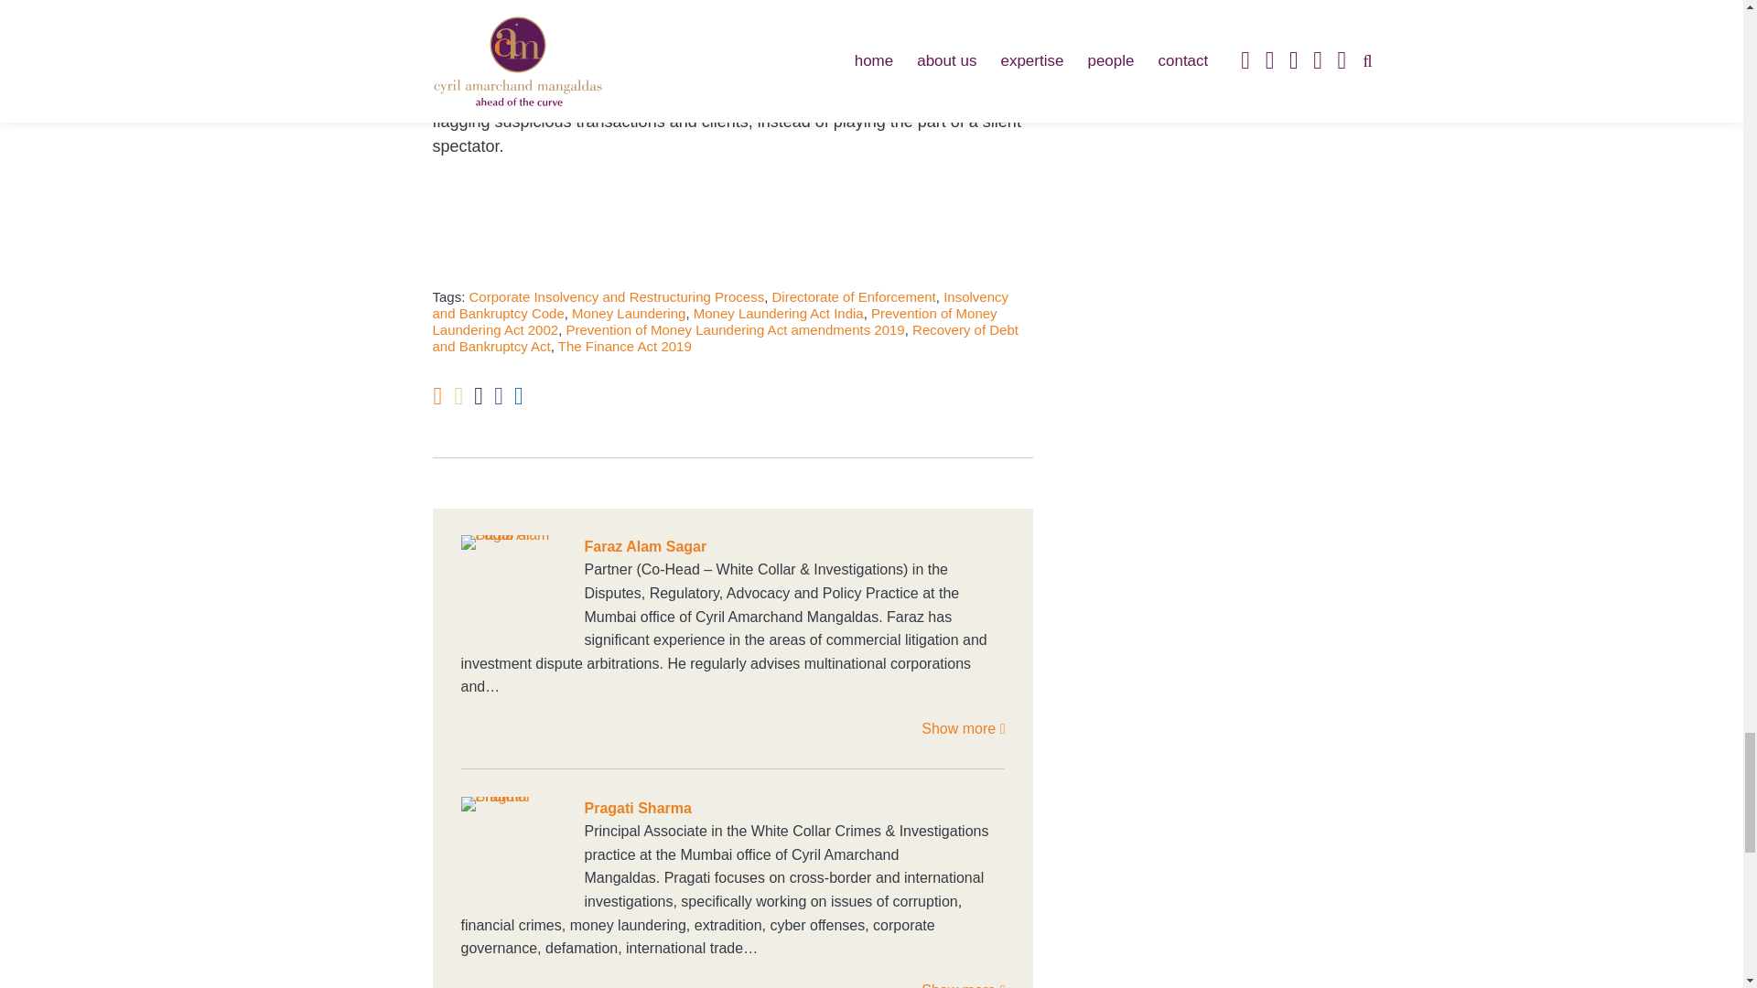 The image size is (1757, 988). I want to click on Share this post on LinkedIn, so click(519, 397).